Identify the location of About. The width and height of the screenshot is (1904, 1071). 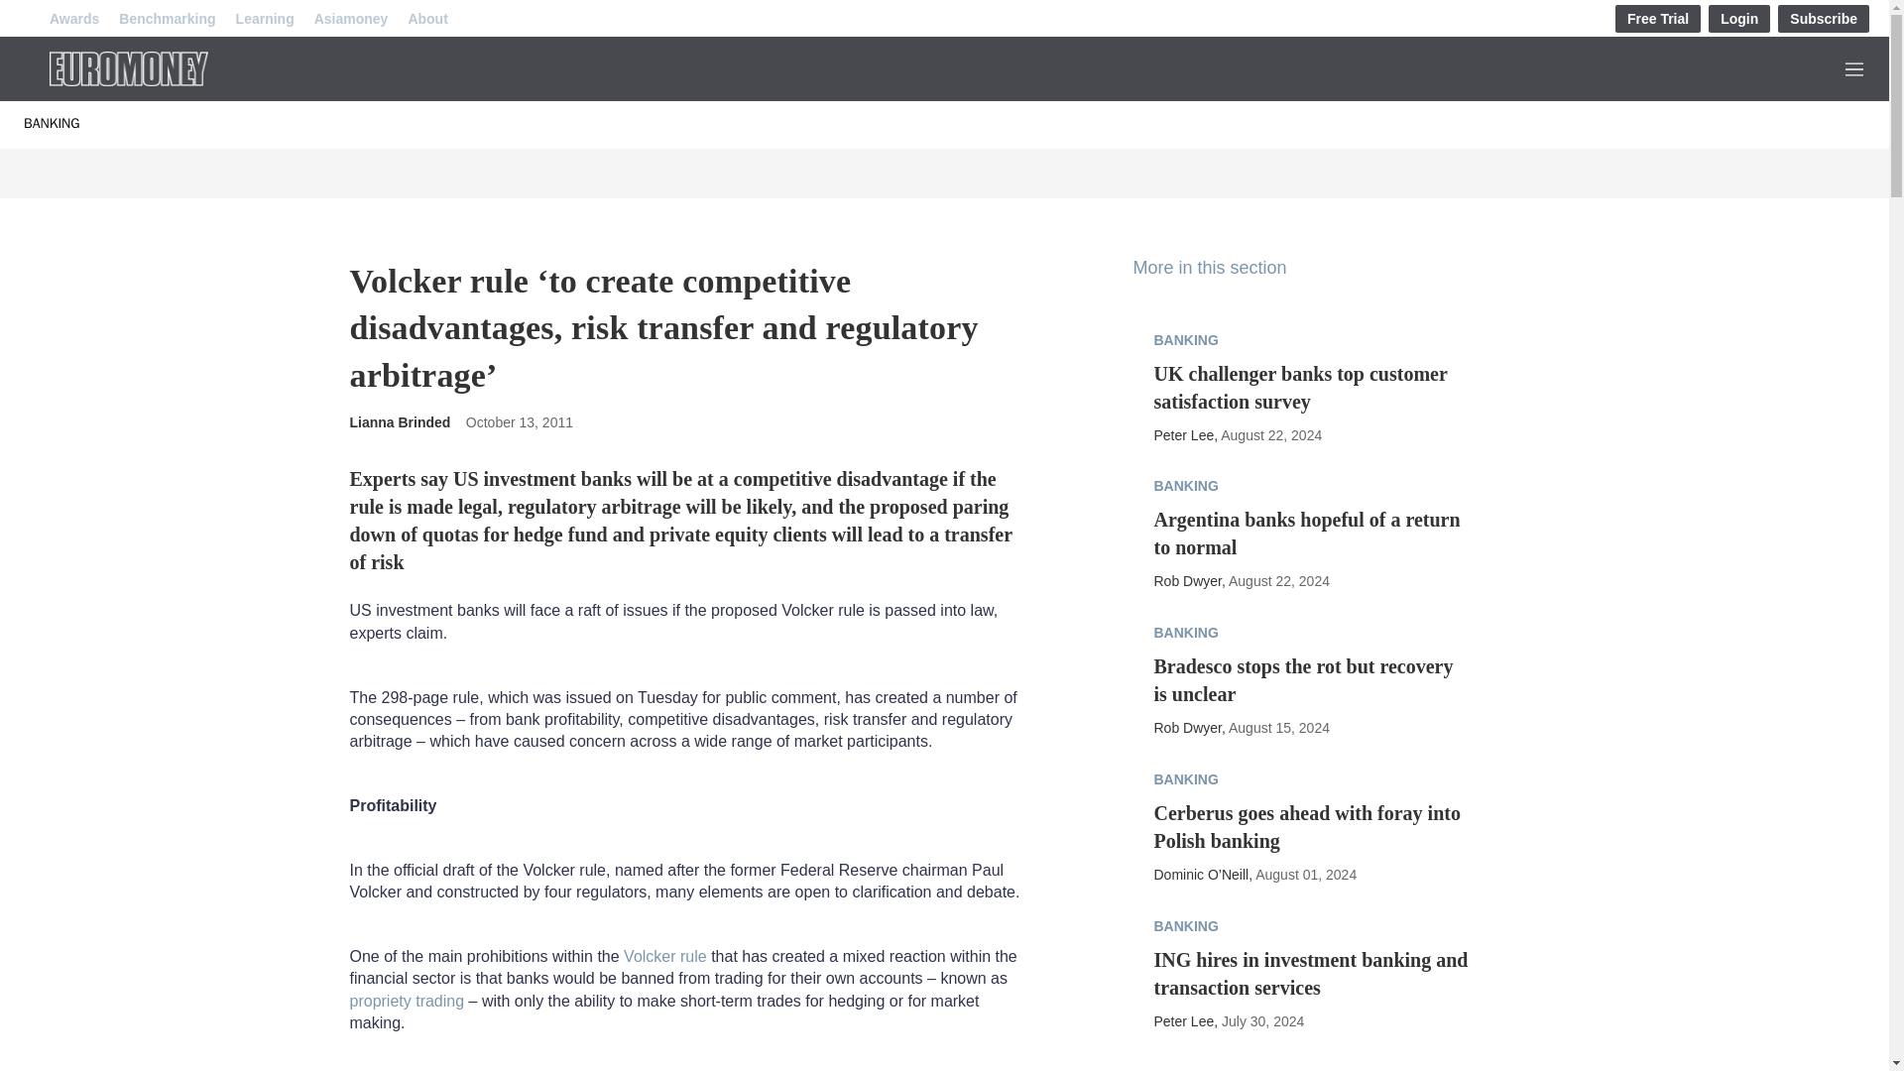
(426, 18).